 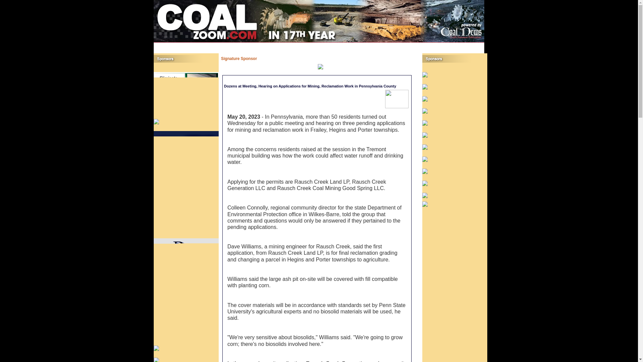 What do you see at coordinates (395, 45) in the screenshot?
I see `Coal Calendar` at bounding box center [395, 45].